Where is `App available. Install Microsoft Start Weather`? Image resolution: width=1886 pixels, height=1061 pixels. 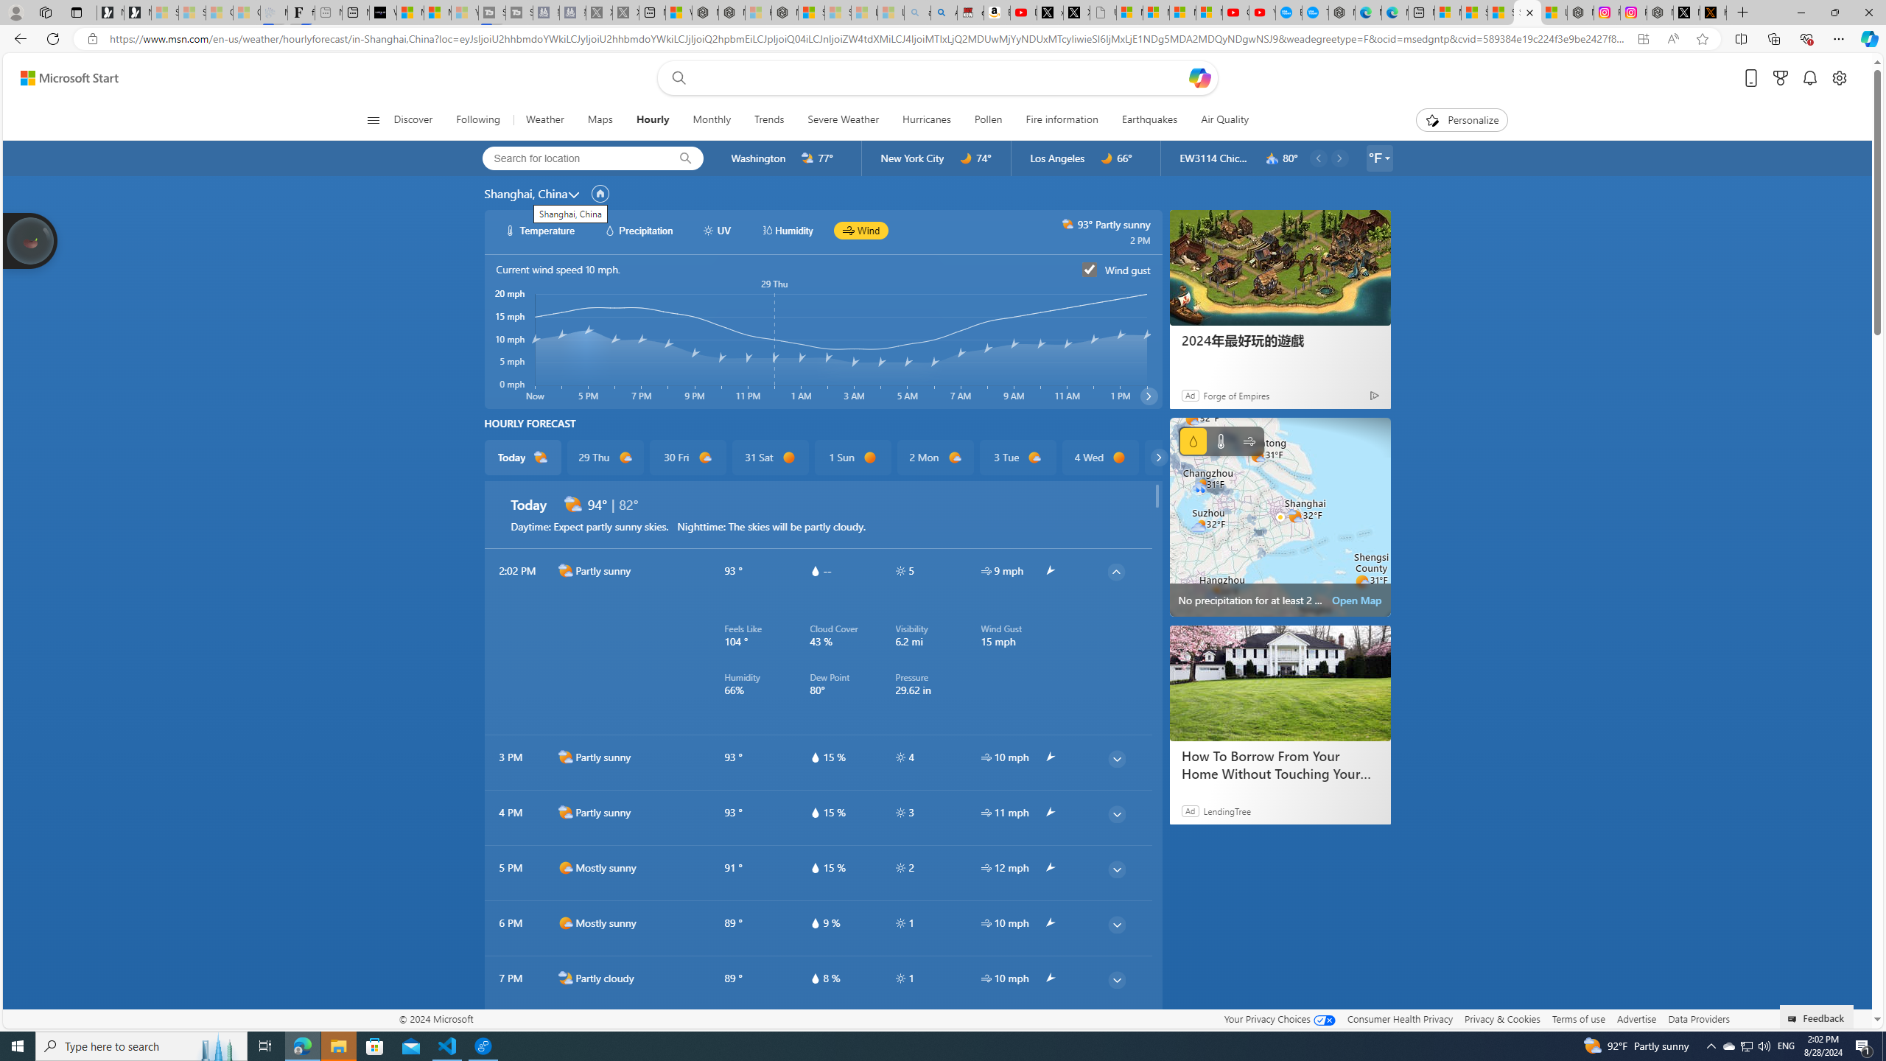 App available. Install Microsoft Start Weather is located at coordinates (1643, 39).